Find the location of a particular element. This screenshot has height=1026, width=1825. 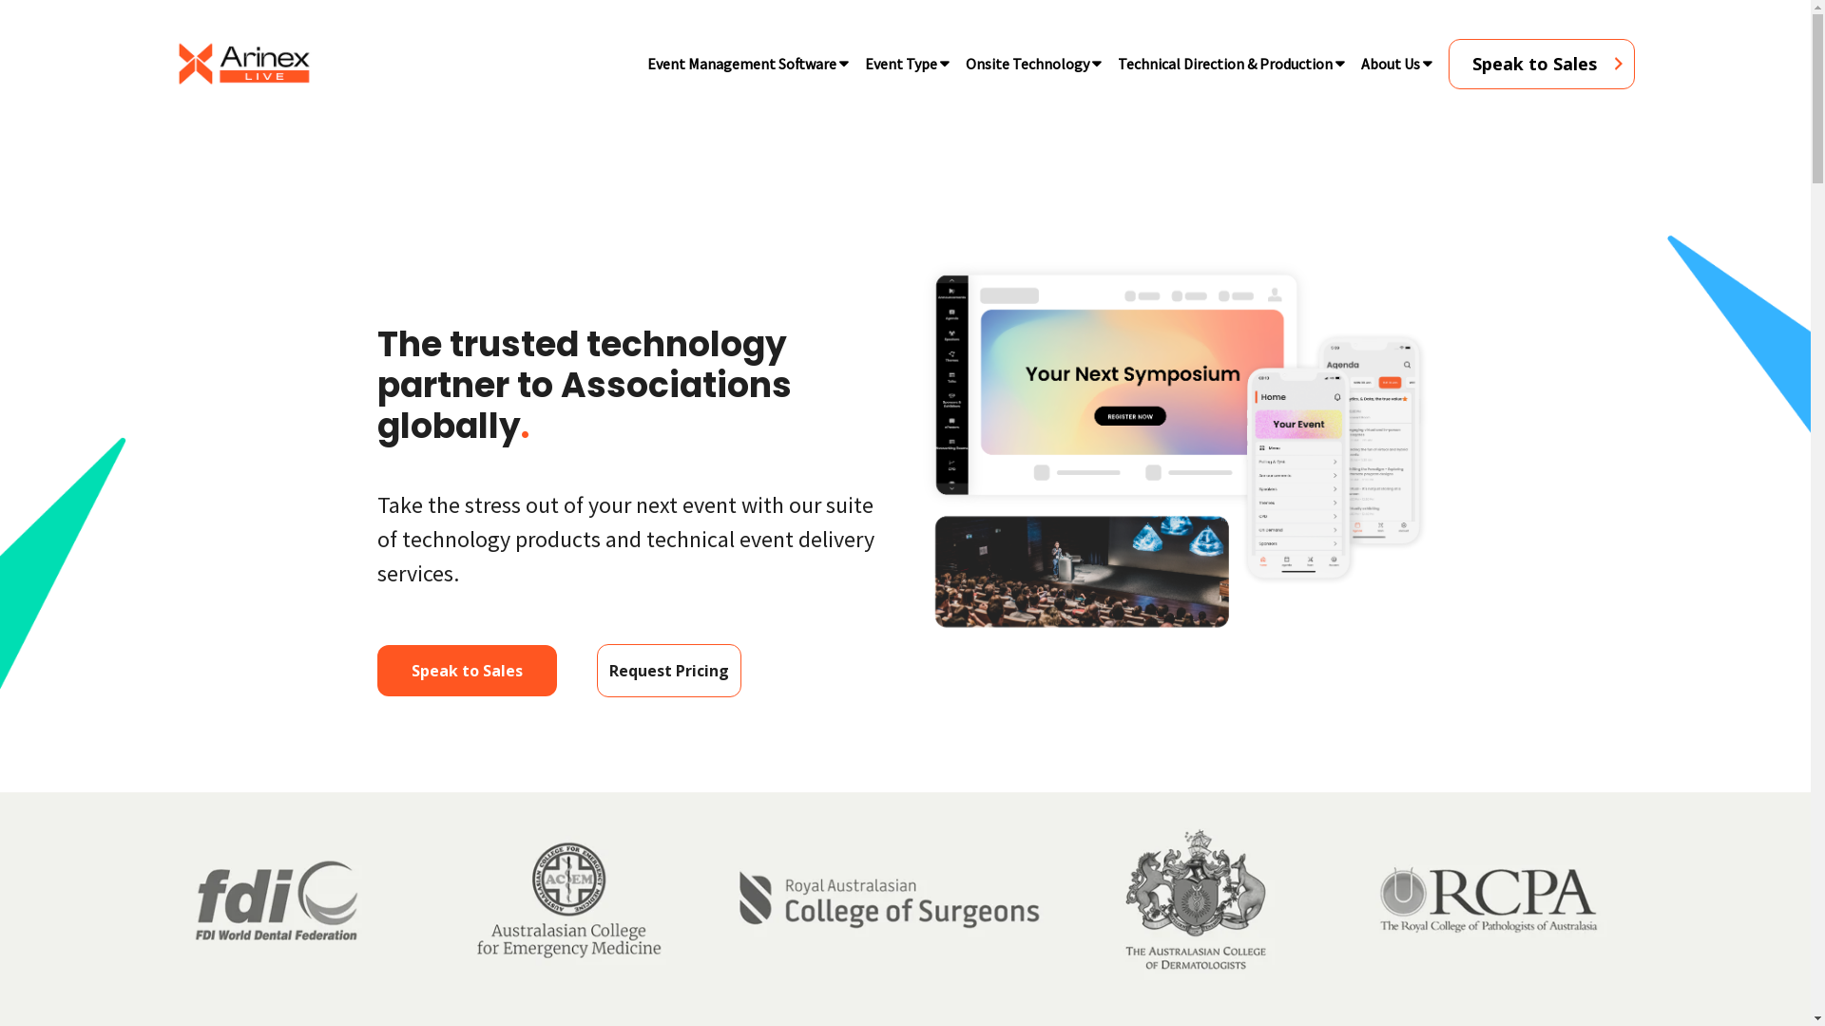

Speak to Sales is located at coordinates (468, 671).